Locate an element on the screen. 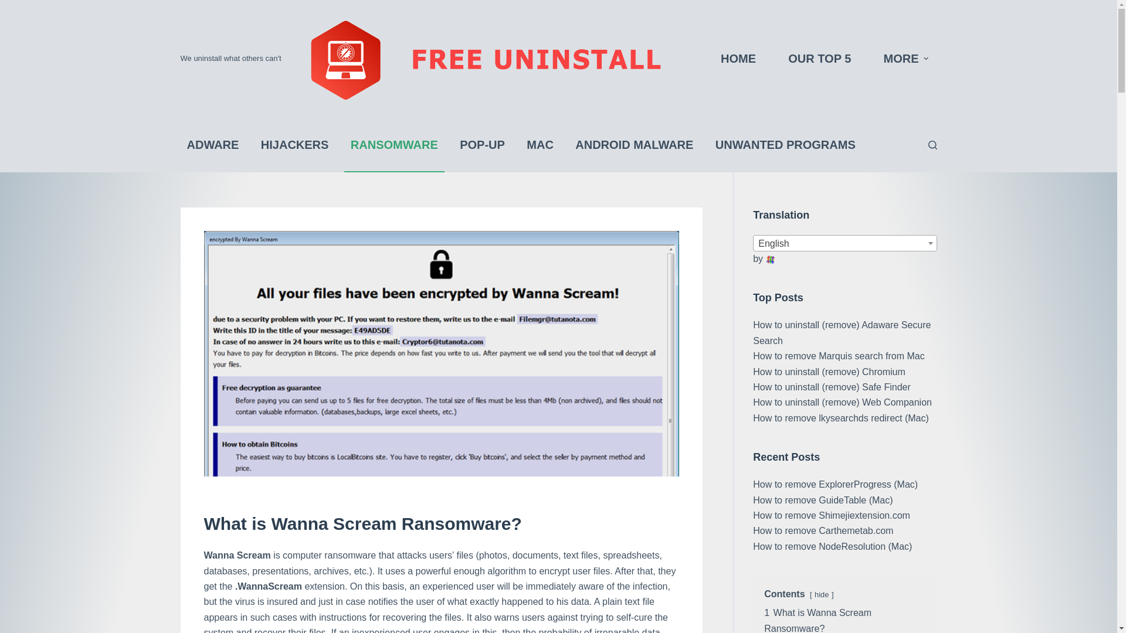  ADWARE is located at coordinates (212, 144).